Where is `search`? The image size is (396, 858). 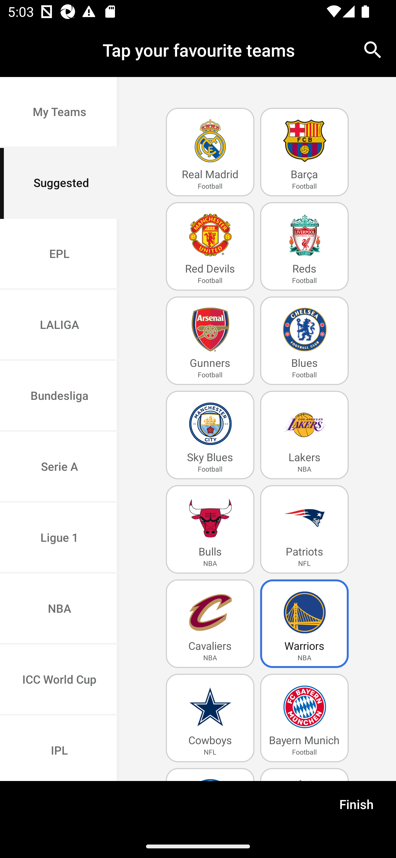
search is located at coordinates (373, 50).